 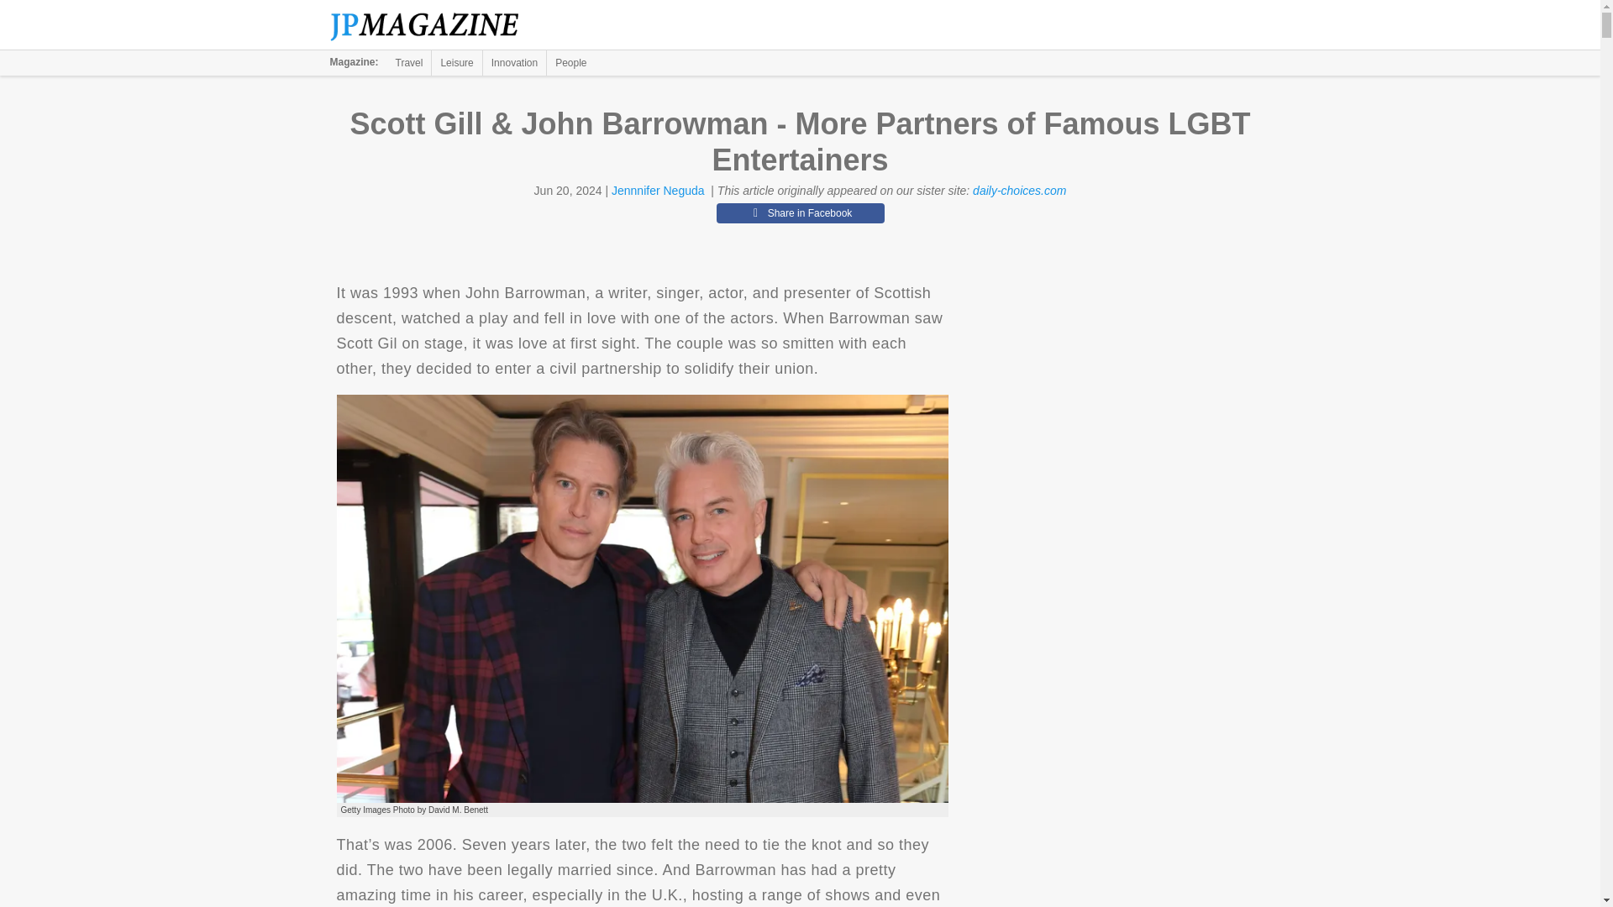 I want to click on Leisure, so click(x=456, y=62).